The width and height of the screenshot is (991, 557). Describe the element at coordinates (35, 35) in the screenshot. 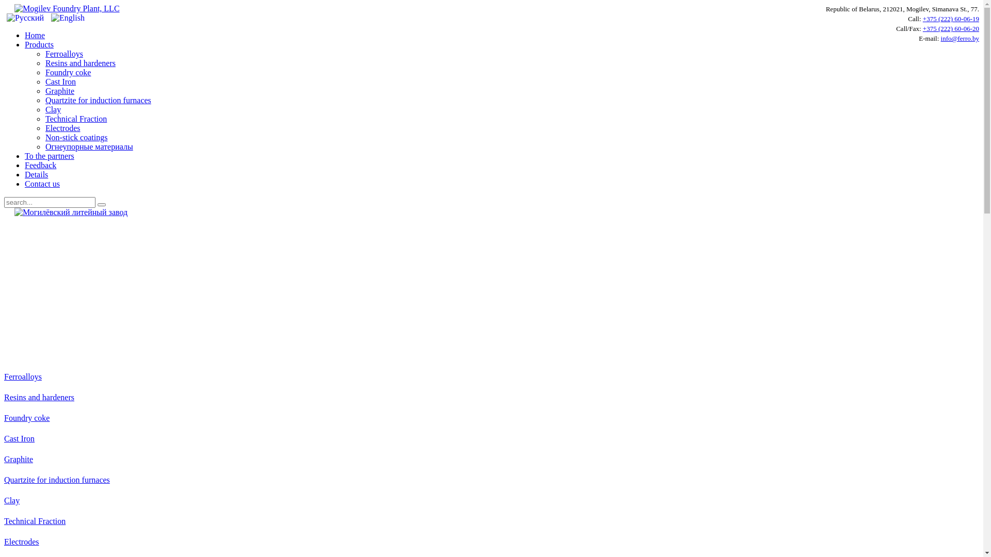

I see `Home` at that location.